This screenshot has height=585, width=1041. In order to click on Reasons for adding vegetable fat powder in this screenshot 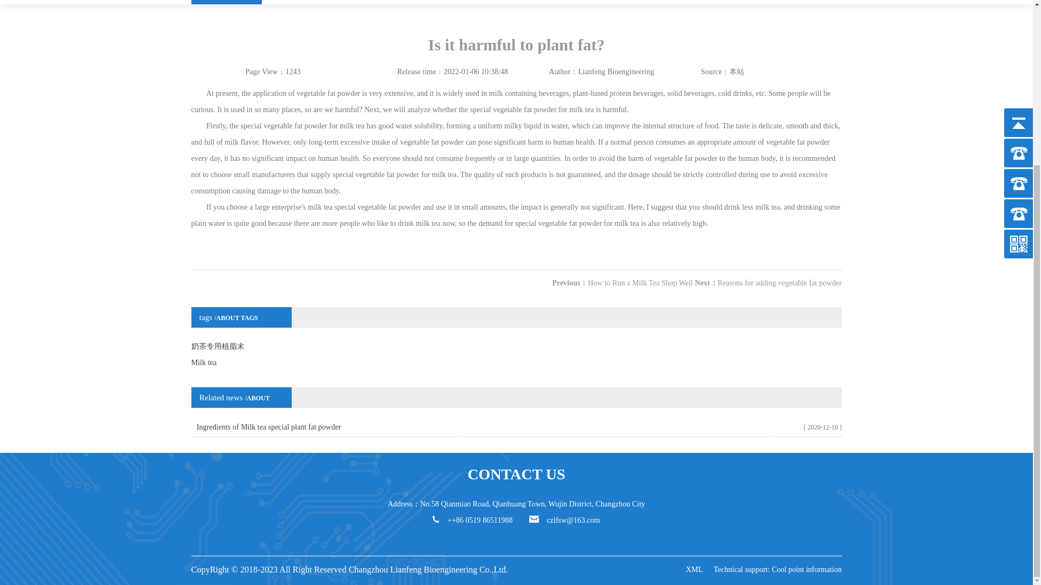, I will do `click(780, 283)`.